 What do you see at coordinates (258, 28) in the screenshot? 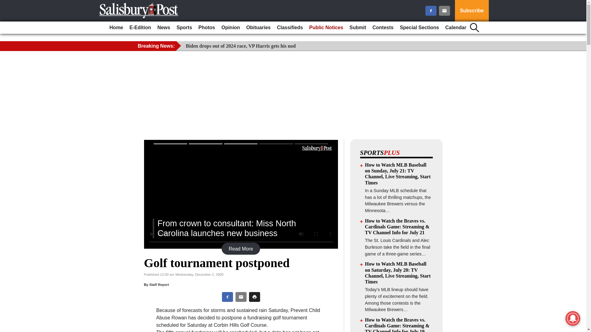
I see `Obituaries` at bounding box center [258, 28].